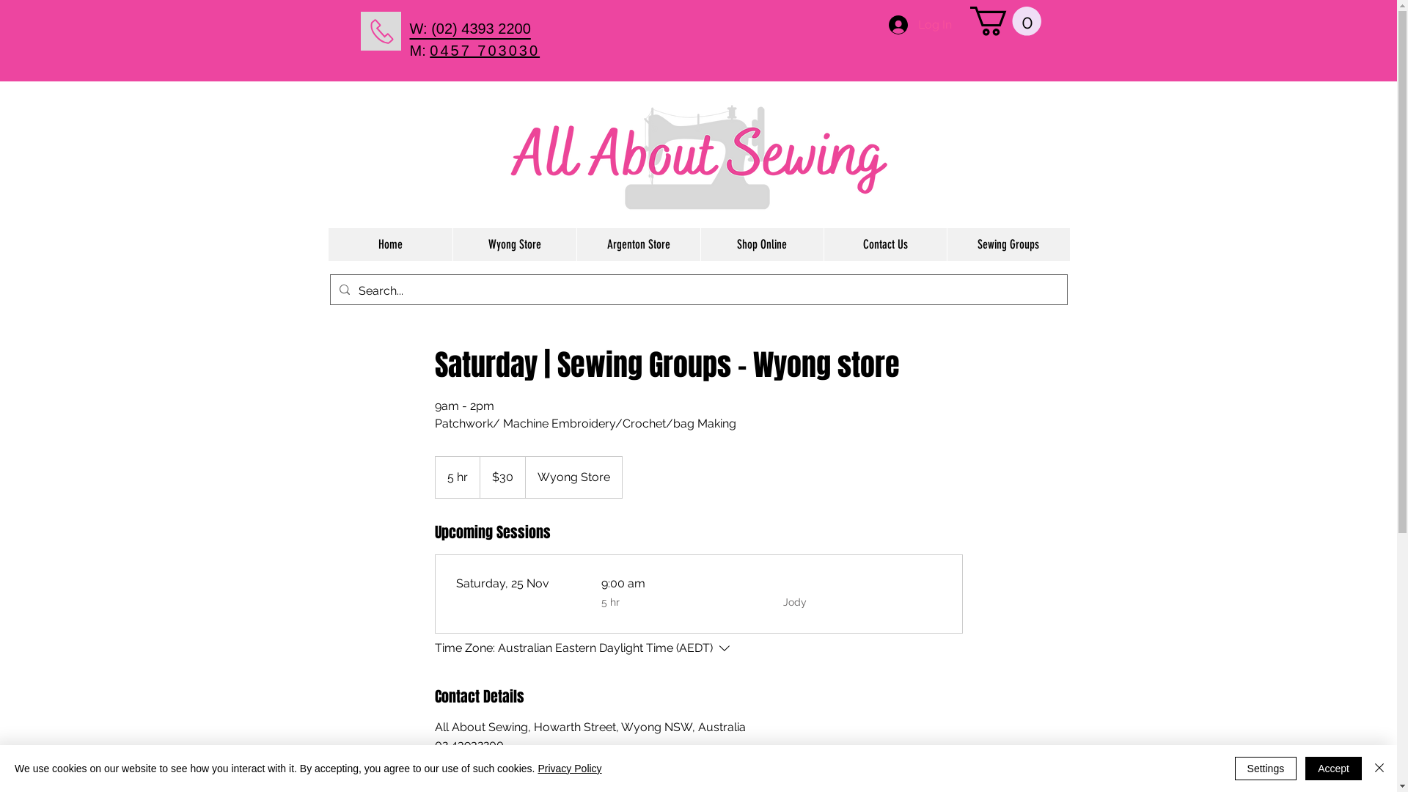  I want to click on Home, so click(390, 245).